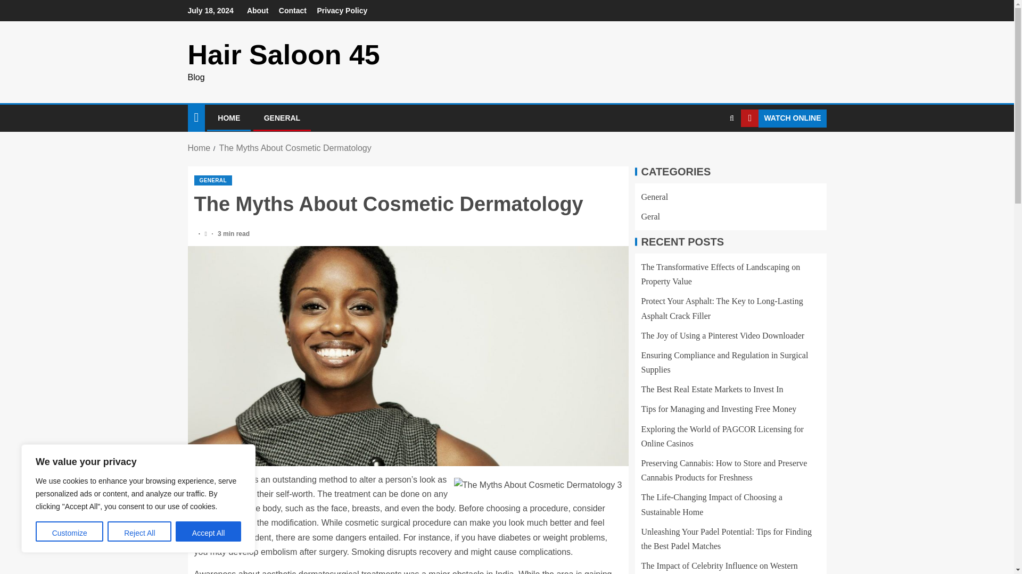 Image resolution: width=1022 pixels, height=574 pixels. Describe the element at coordinates (293, 11) in the screenshot. I see `Contact` at that location.